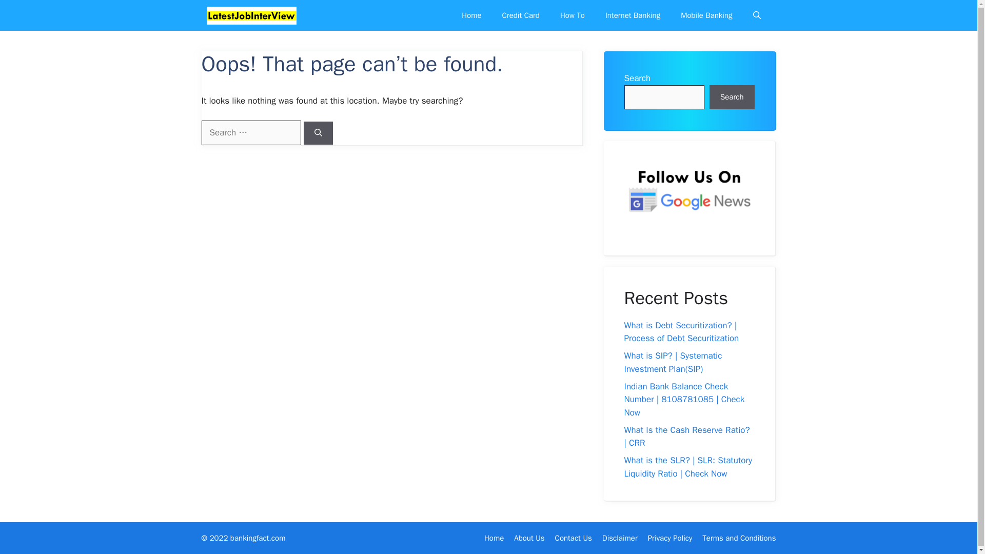 This screenshot has width=985, height=554. What do you see at coordinates (732, 97) in the screenshot?
I see `Search` at bounding box center [732, 97].